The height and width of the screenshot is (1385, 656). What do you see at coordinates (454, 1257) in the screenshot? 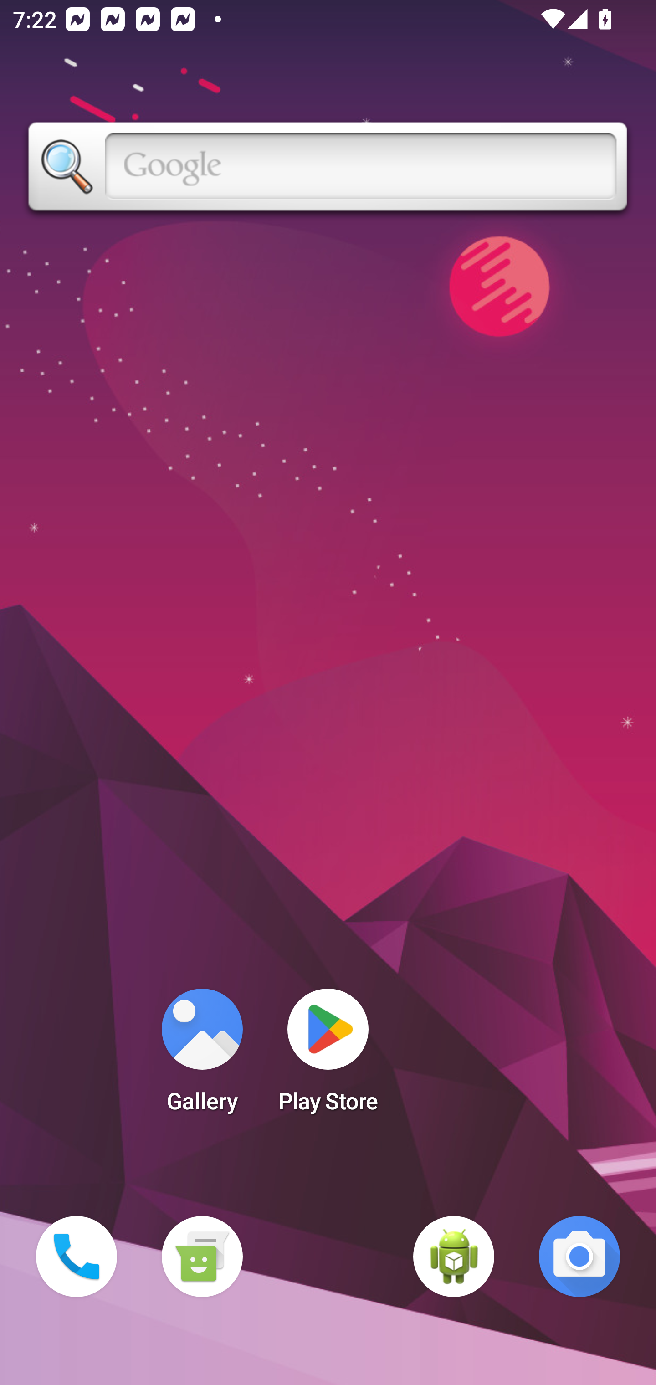
I see `WebView Browser Tester` at bounding box center [454, 1257].